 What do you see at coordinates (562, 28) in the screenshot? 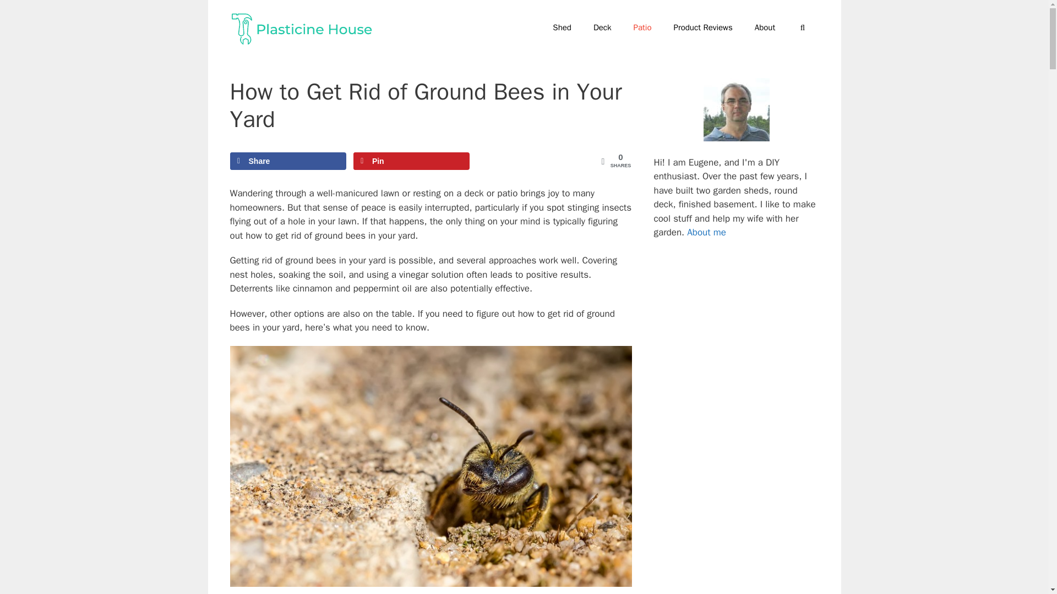
I see `Shed` at bounding box center [562, 28].